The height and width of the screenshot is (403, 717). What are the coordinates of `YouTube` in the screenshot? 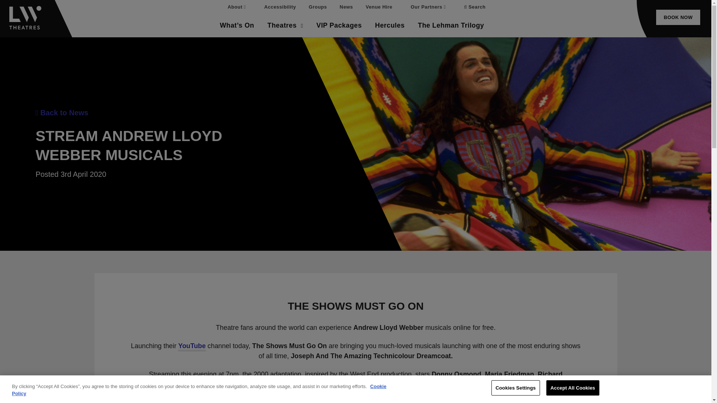 It's located at (192, 346).